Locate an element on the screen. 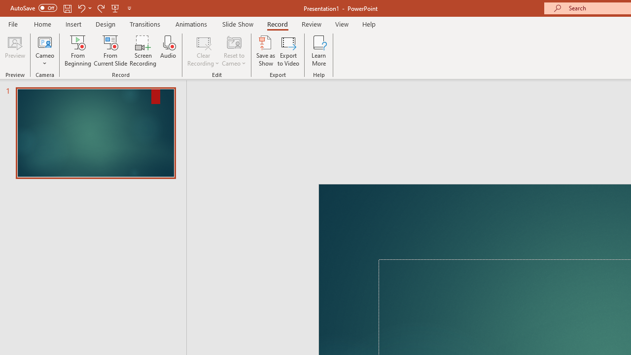 Image resolution: width=631 pixels, height=355 pixels. From Current Slide... is located at coordinates (110, 50).